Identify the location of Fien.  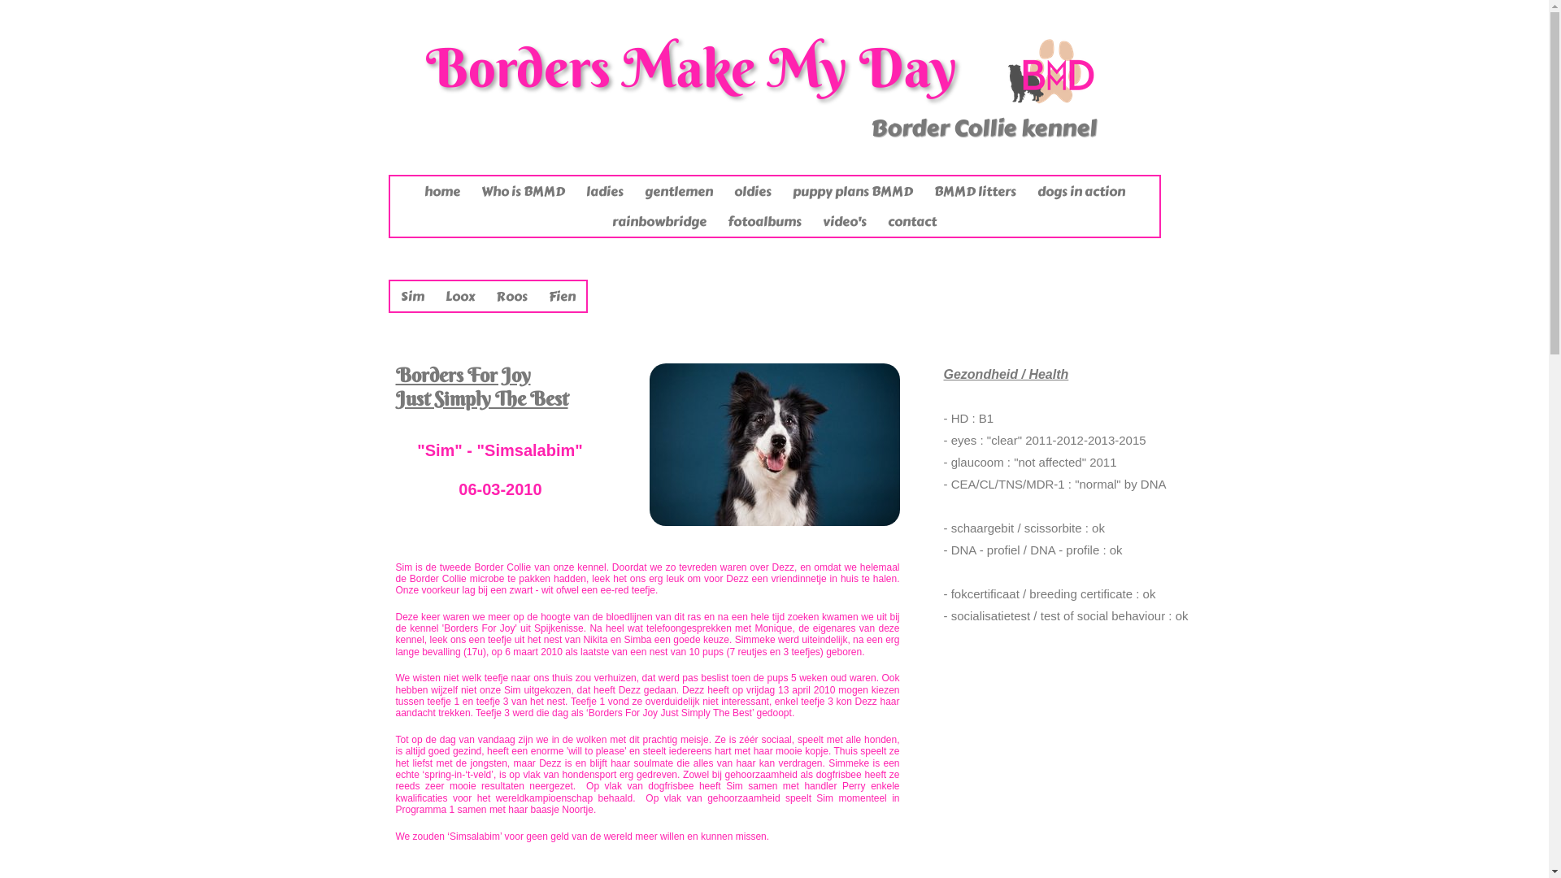
(563, 296).